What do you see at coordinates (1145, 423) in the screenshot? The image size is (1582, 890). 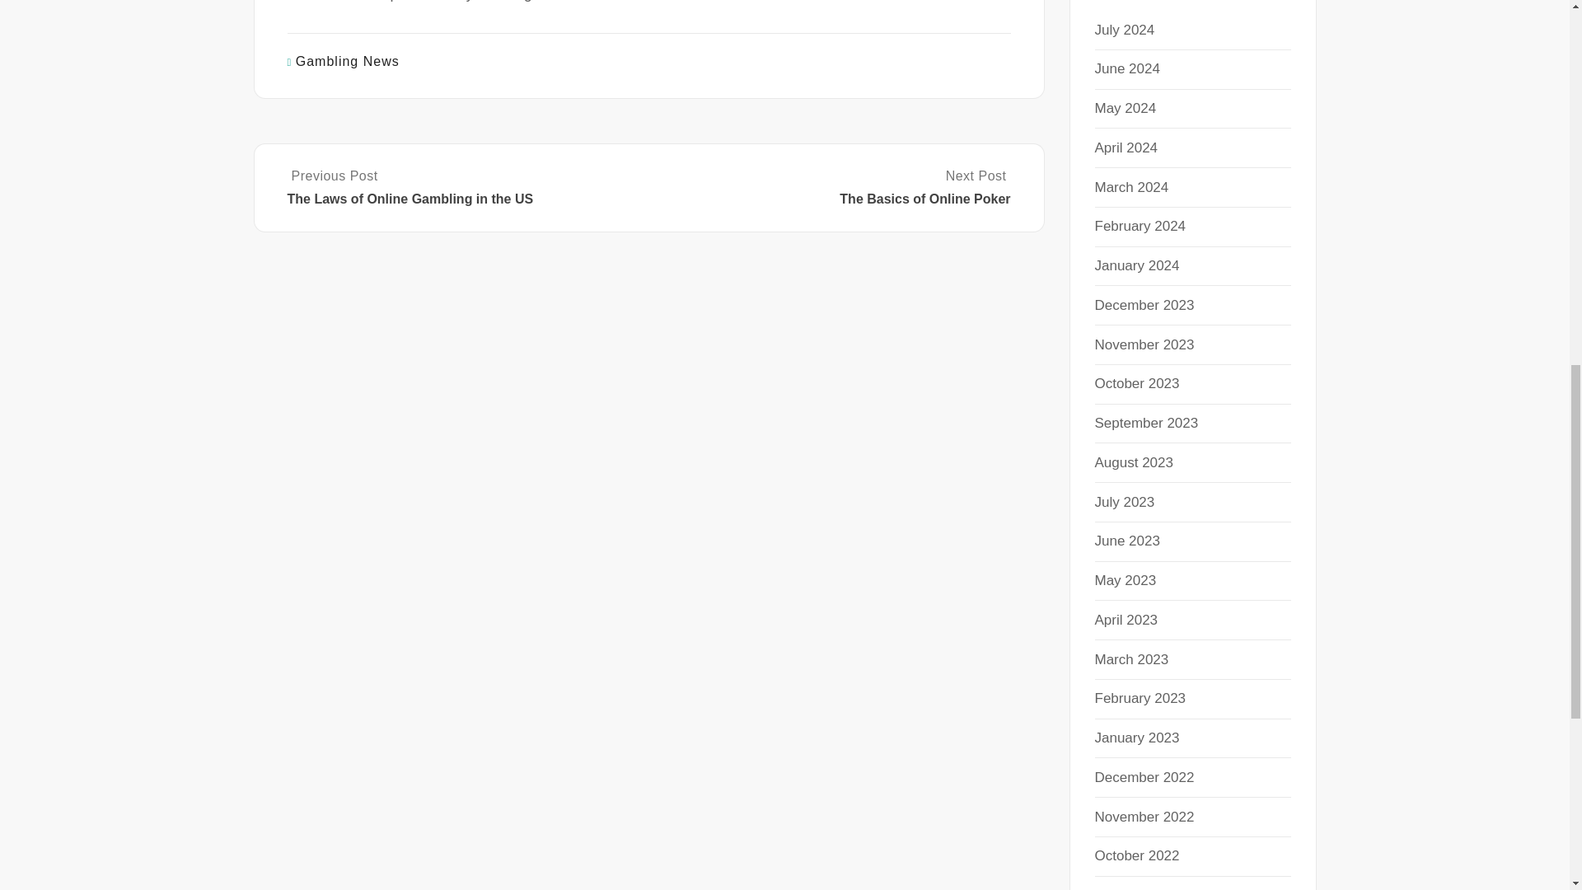 I see `September 2023` at bounding box center [1145, 423].